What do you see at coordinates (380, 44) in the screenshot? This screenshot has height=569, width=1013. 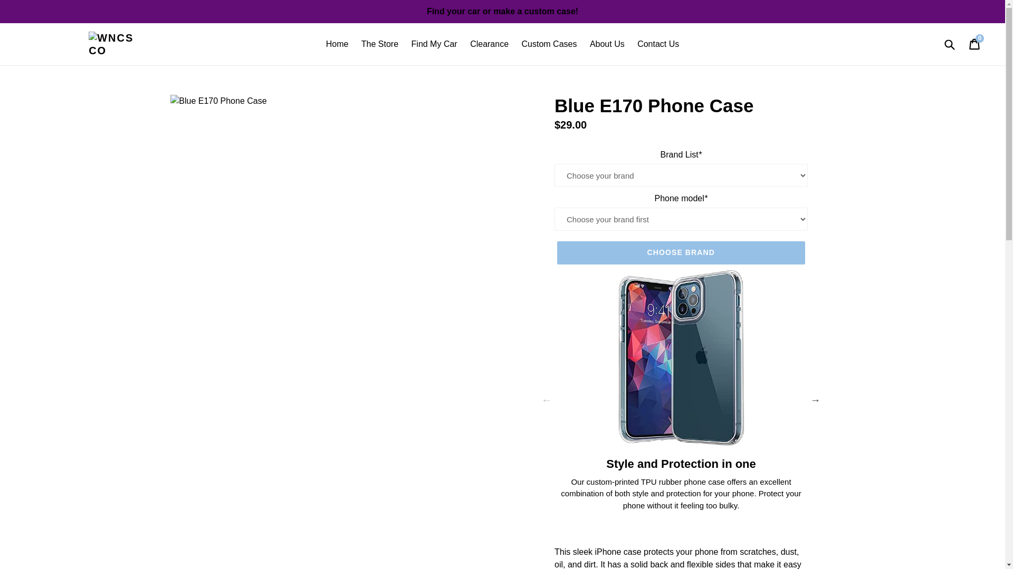 I see `The Store` at bounding box center [380, 44].